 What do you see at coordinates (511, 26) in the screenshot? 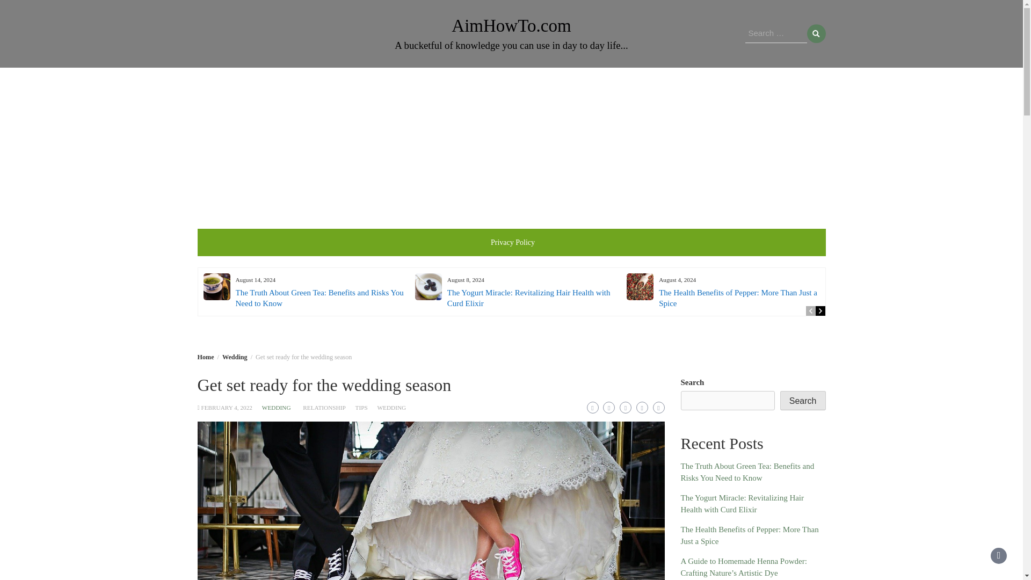
I see `AimHowTo.com` at bounding box center [511, 26].